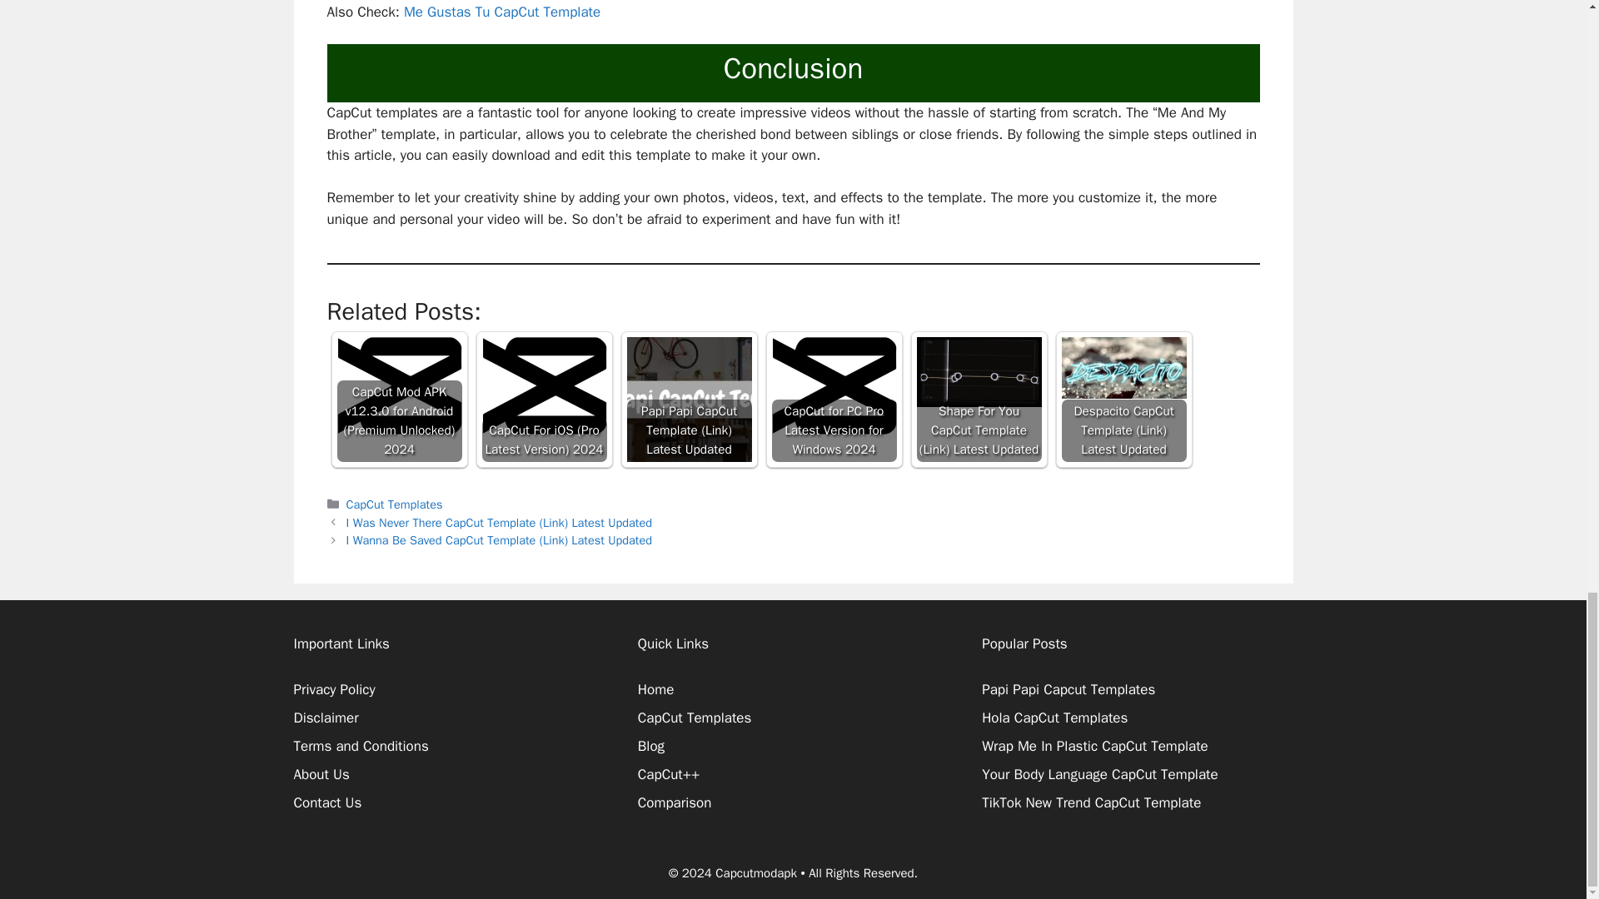 This screenshot has width=1599, height=899. I want to click on CapCut Templates, so click(695, 718).